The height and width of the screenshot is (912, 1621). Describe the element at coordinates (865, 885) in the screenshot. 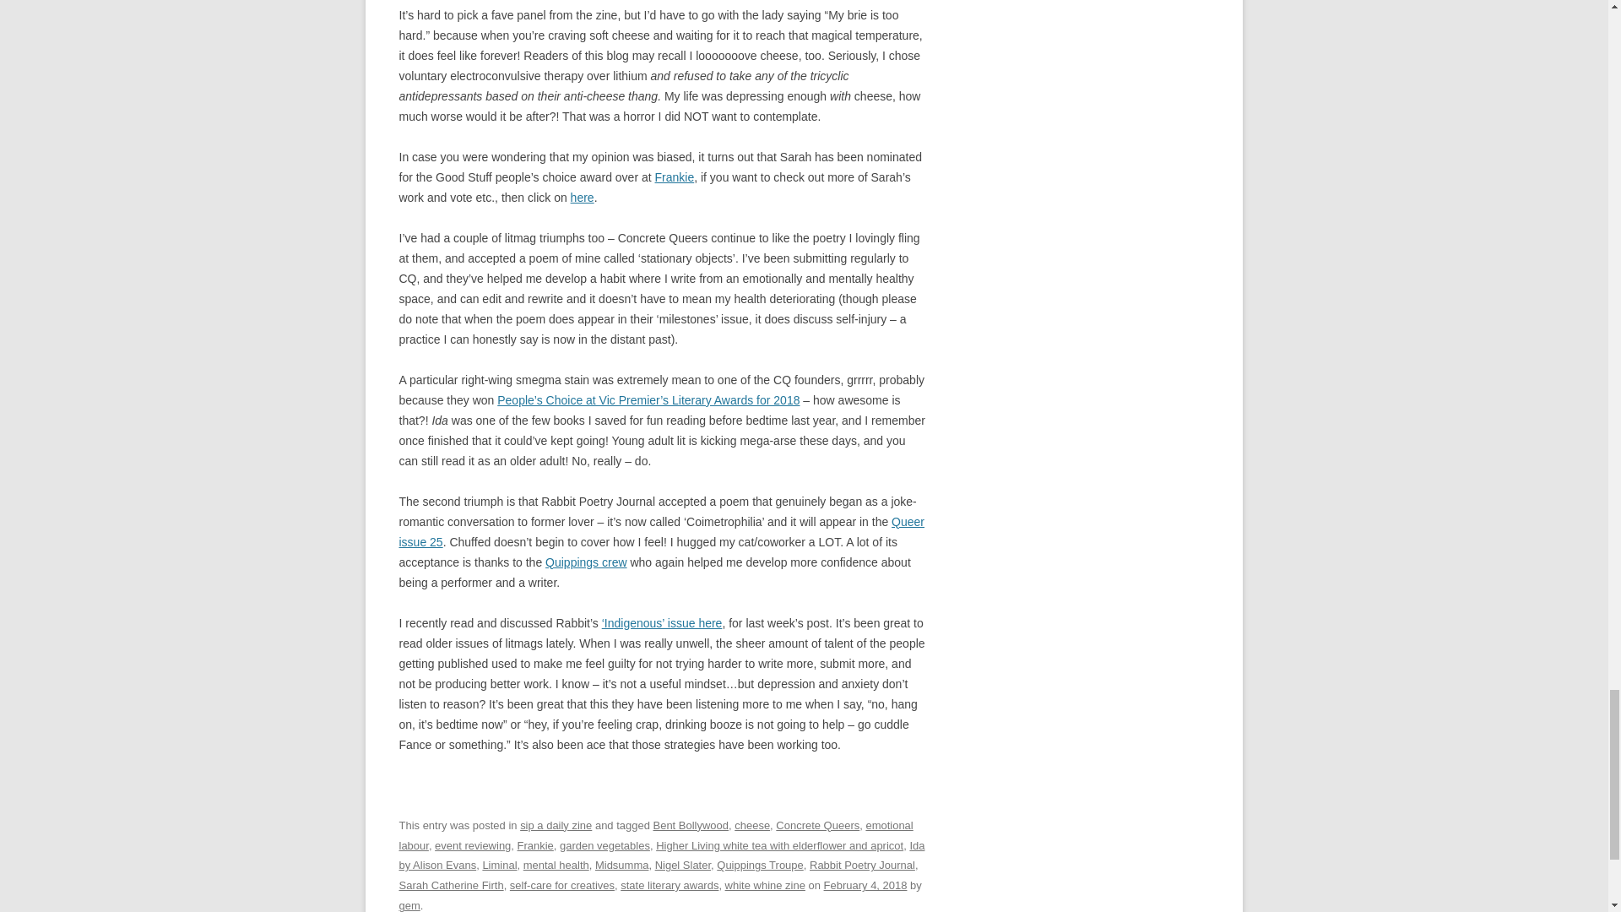

I see `22:21` at that location.